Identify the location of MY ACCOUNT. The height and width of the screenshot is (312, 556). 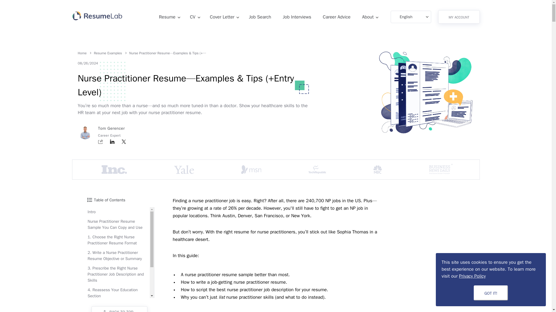
(459, 17).